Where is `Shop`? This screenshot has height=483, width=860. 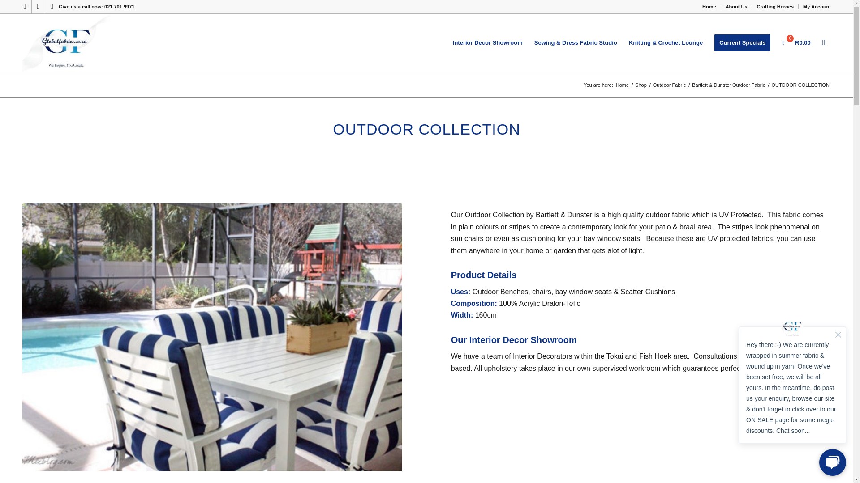
Shop is located at coordinates (641, 85).